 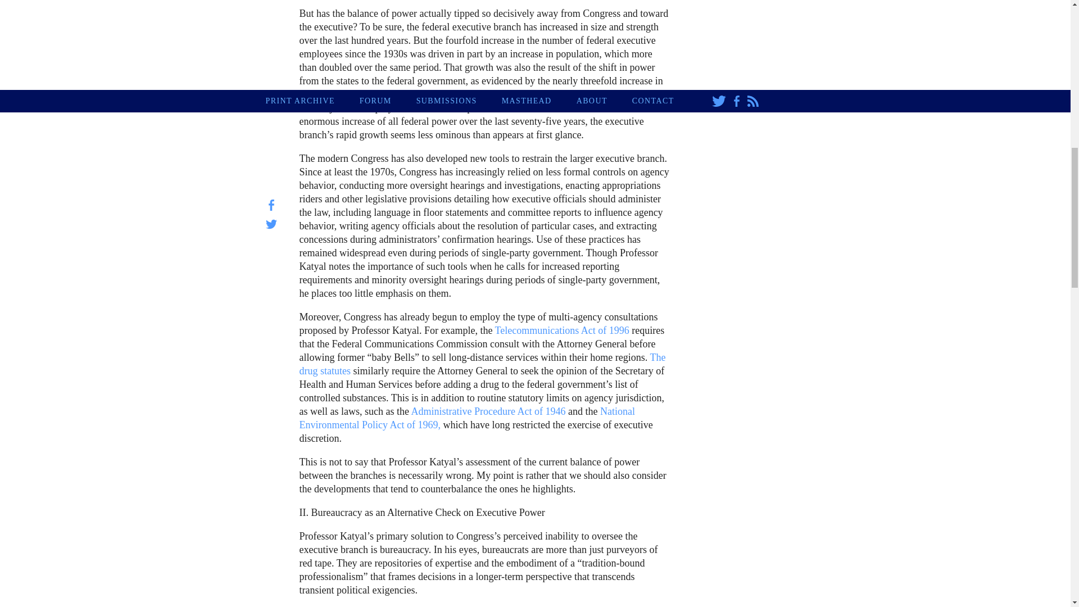 I want to click on Telecommunications Act of 1996, so click(x=562, y=330).